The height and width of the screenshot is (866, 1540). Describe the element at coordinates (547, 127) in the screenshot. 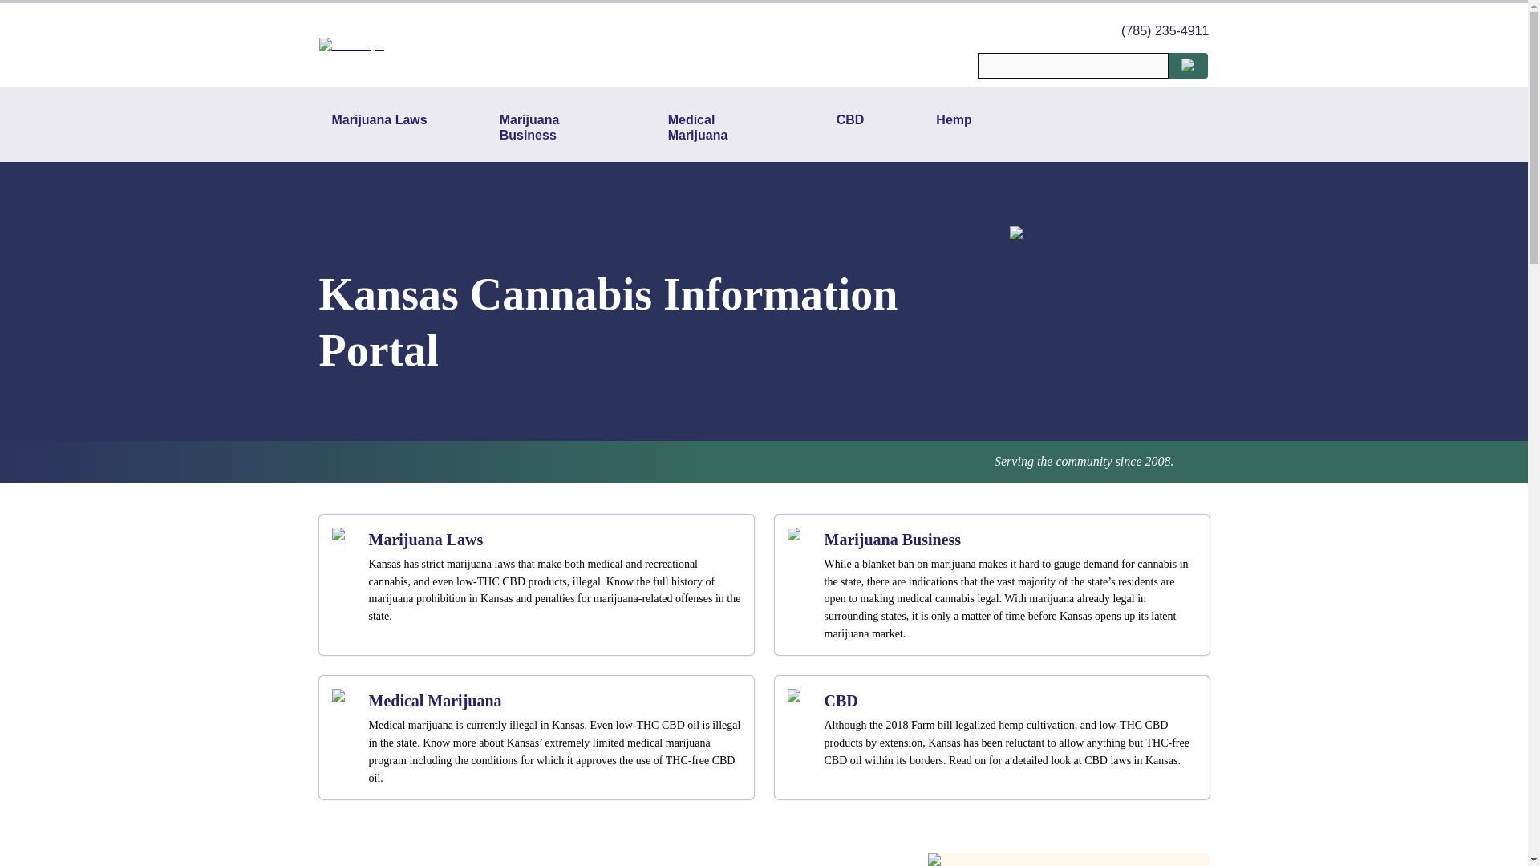

I see `Marijuana Business` at that location.